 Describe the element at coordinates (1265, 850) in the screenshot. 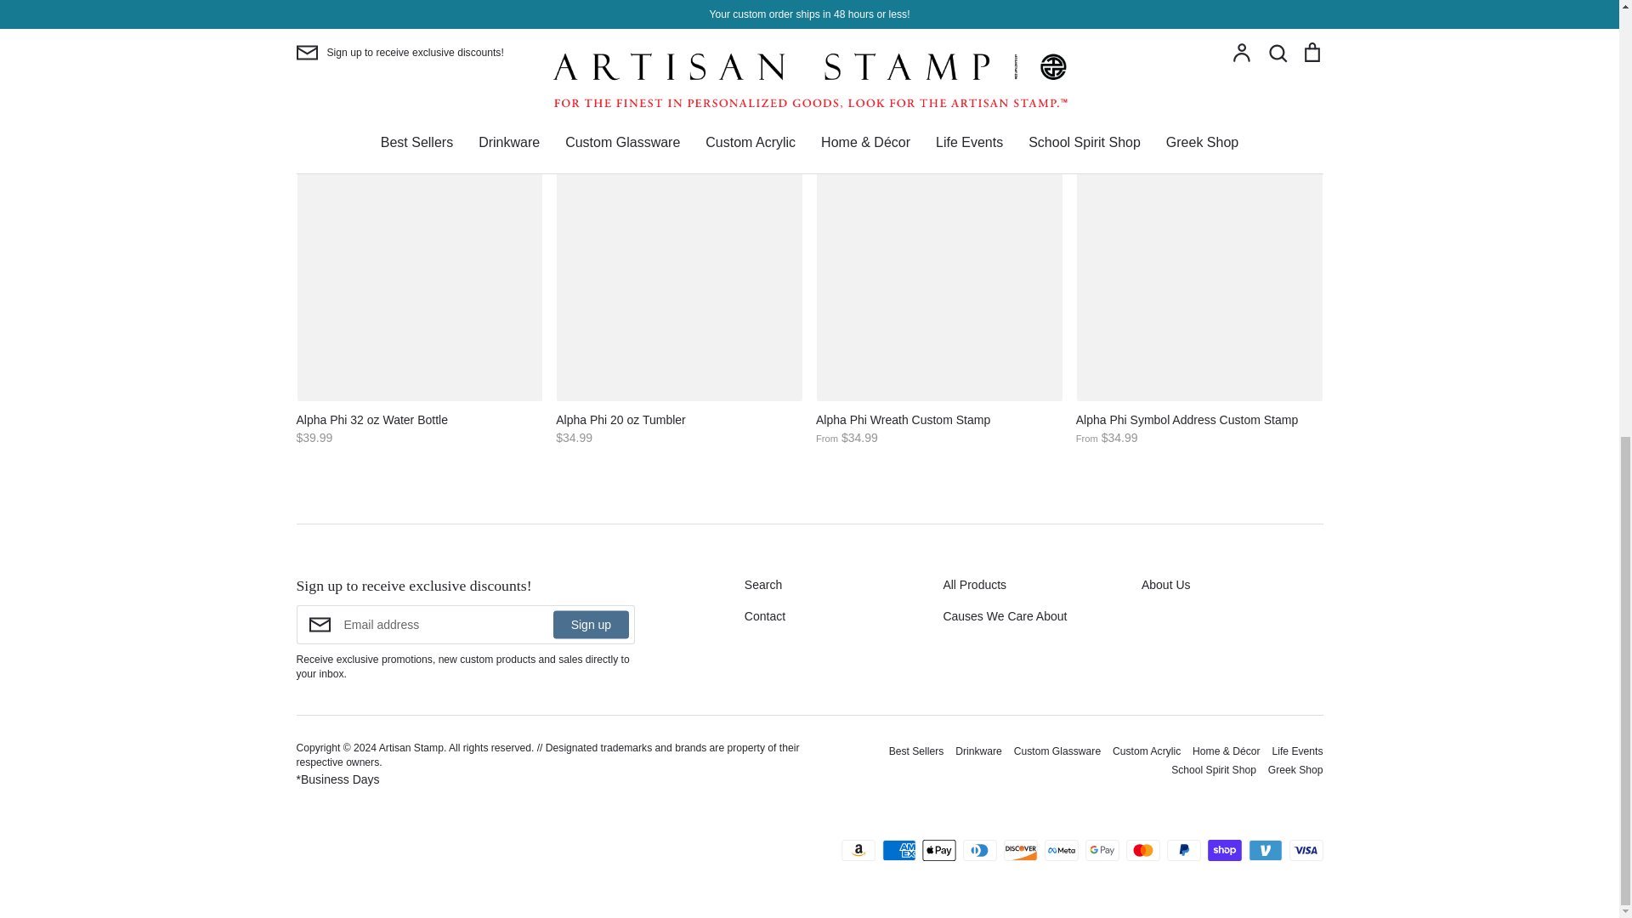

I see `Venmo` at that location.